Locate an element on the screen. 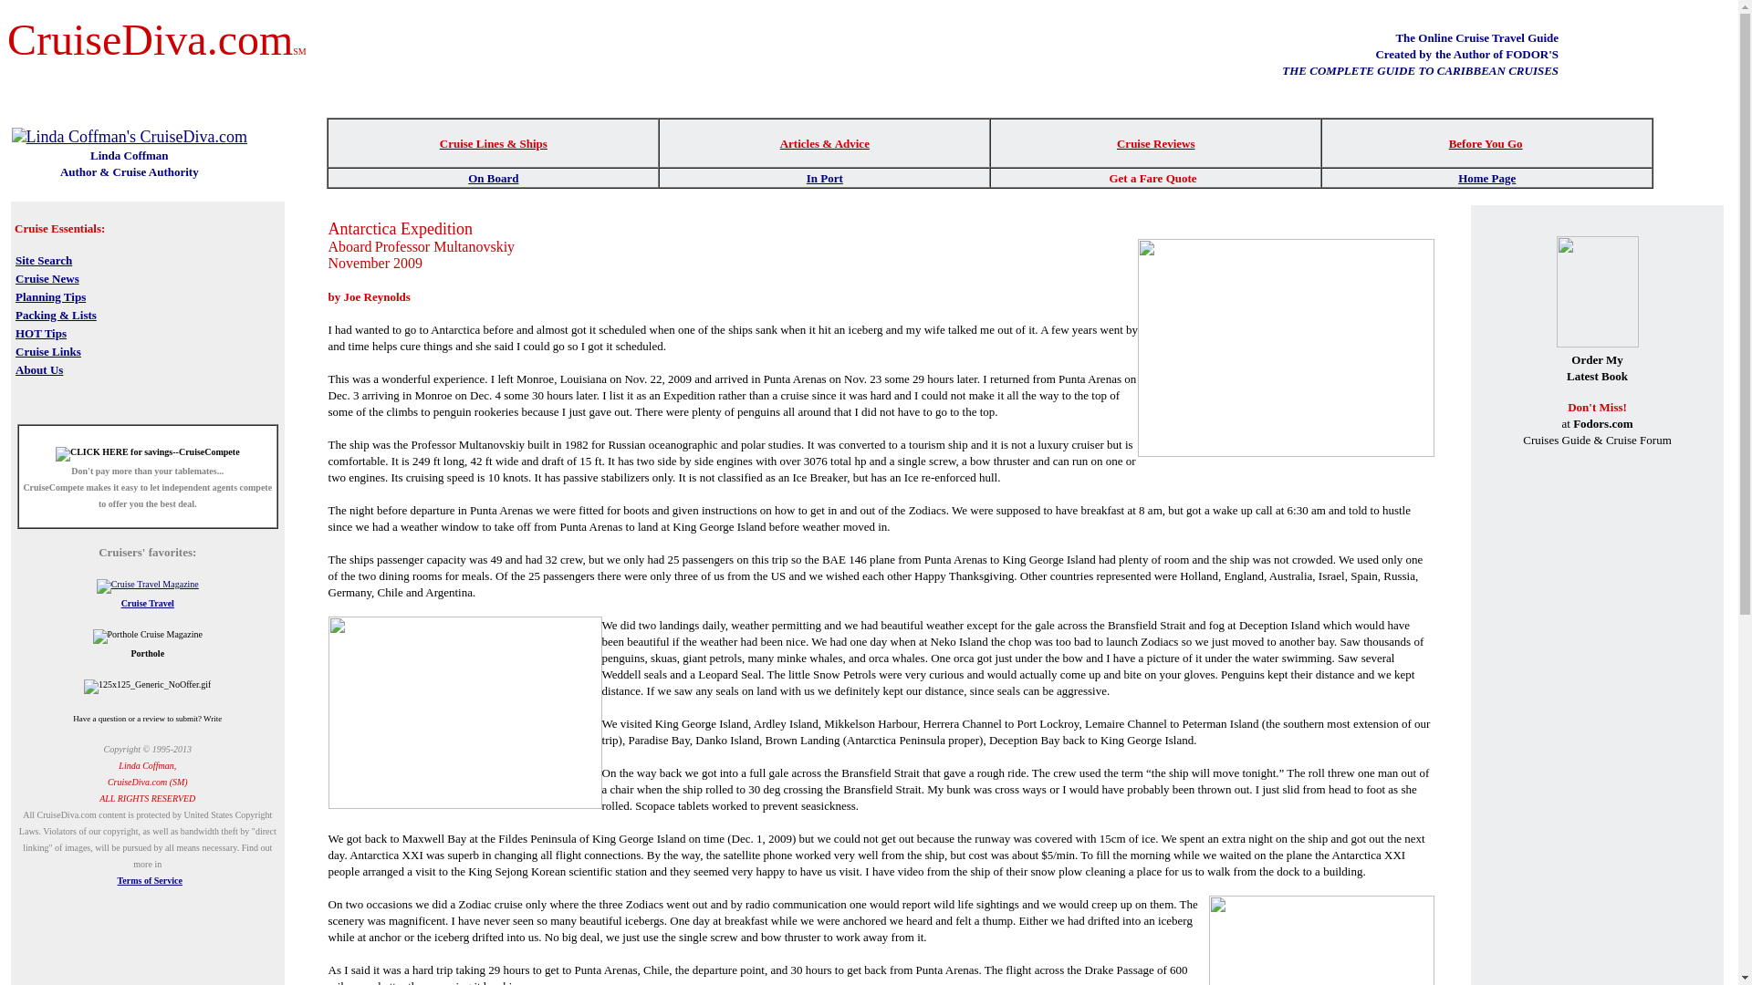 The height and width of the screenshot is (985, 1752). Cruise Travel is located at coordinates (147, 603).